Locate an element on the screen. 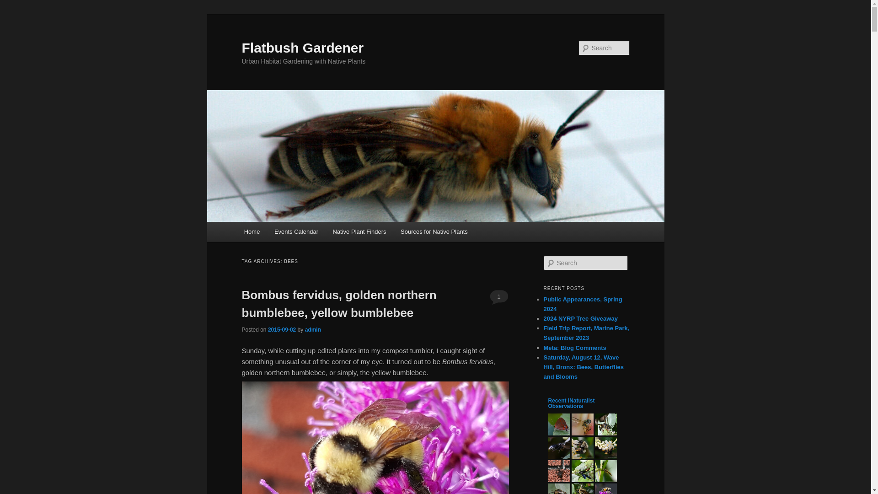  Home is located at coordinates (252, 231).